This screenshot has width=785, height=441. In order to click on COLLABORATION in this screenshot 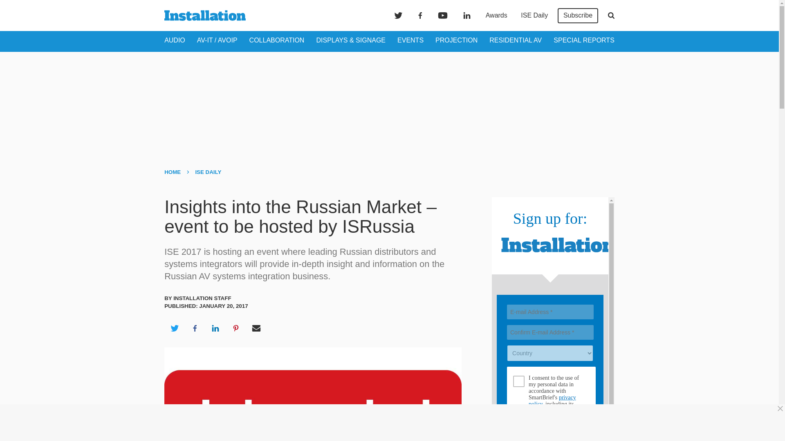, I will do `click(277, 40)`.